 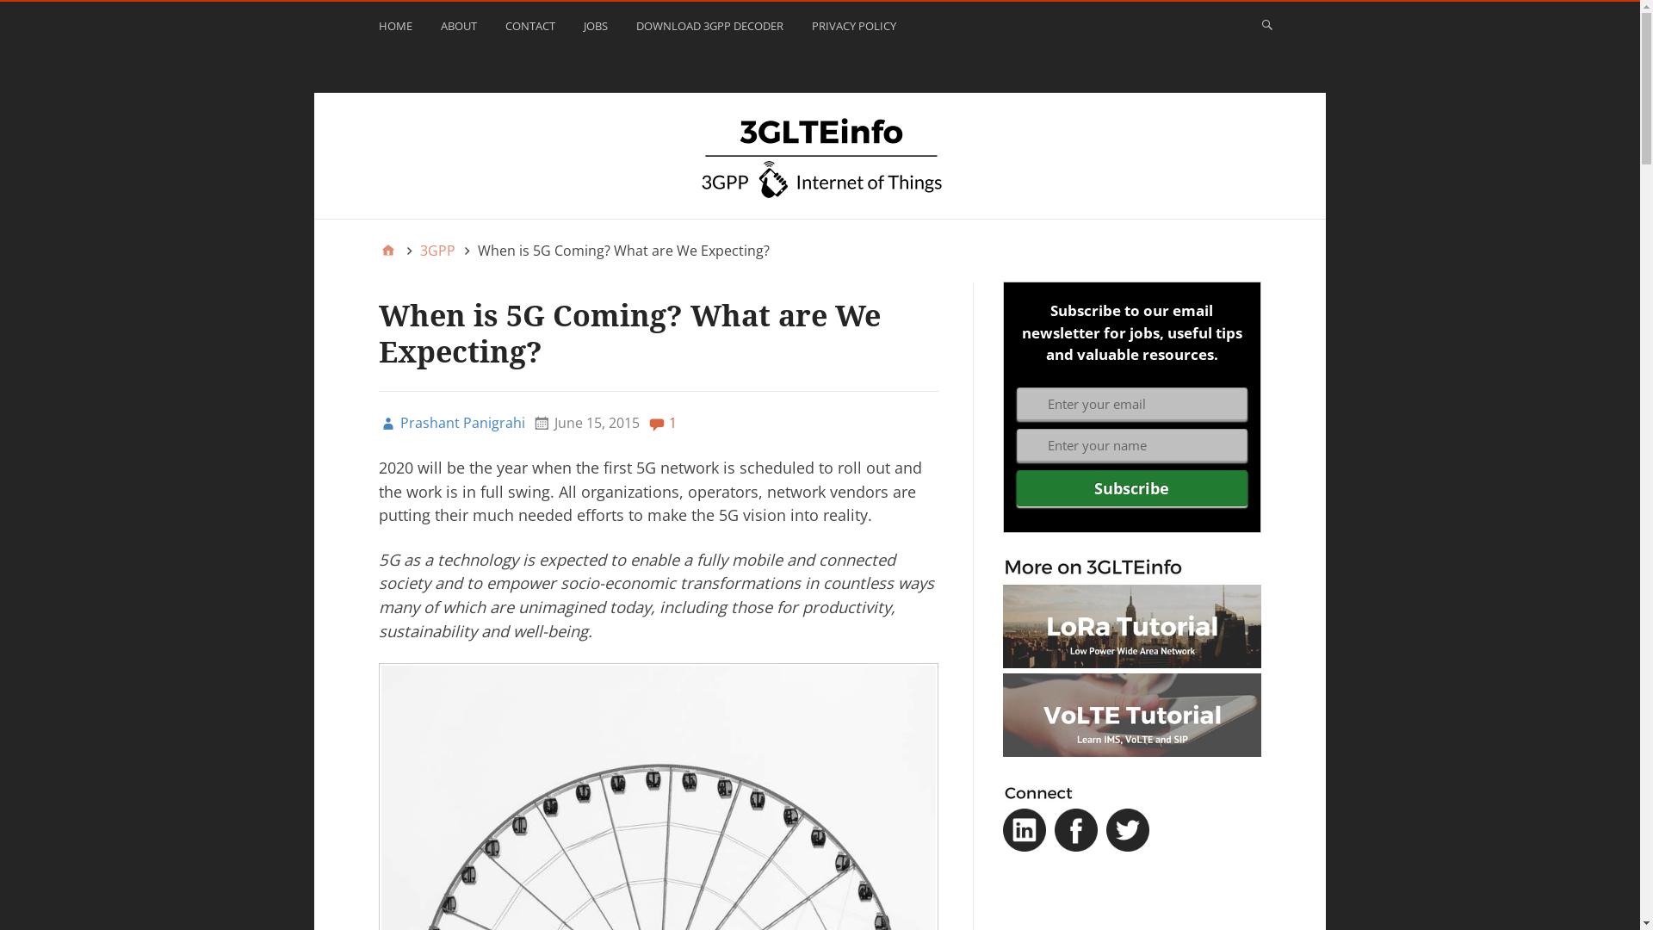 I want to click on Search, so click(x=34, y=19).